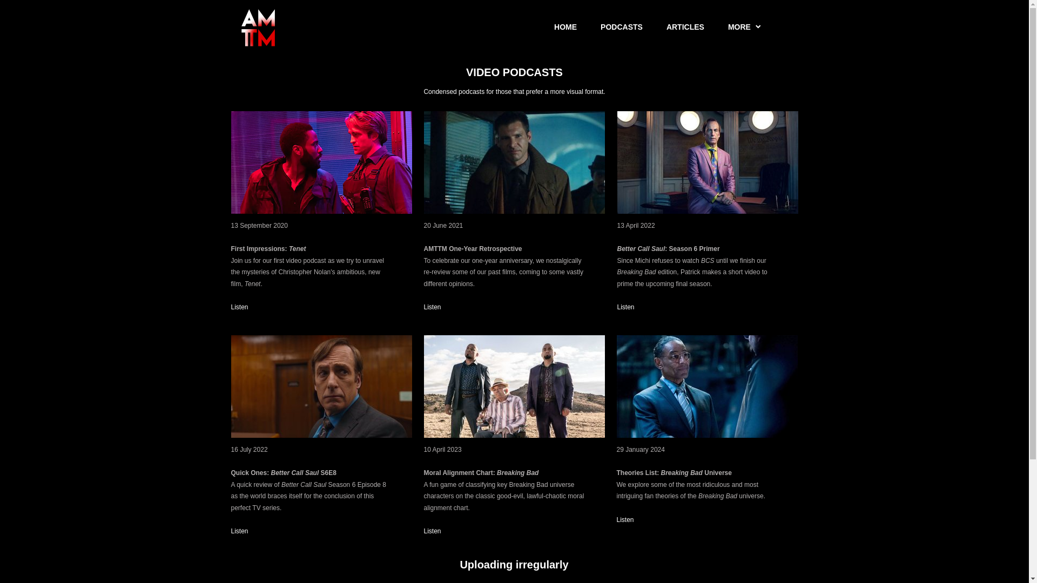 The height and width of the screenshot is (583, 1037). I want to click on Listen, so click(625, 307).